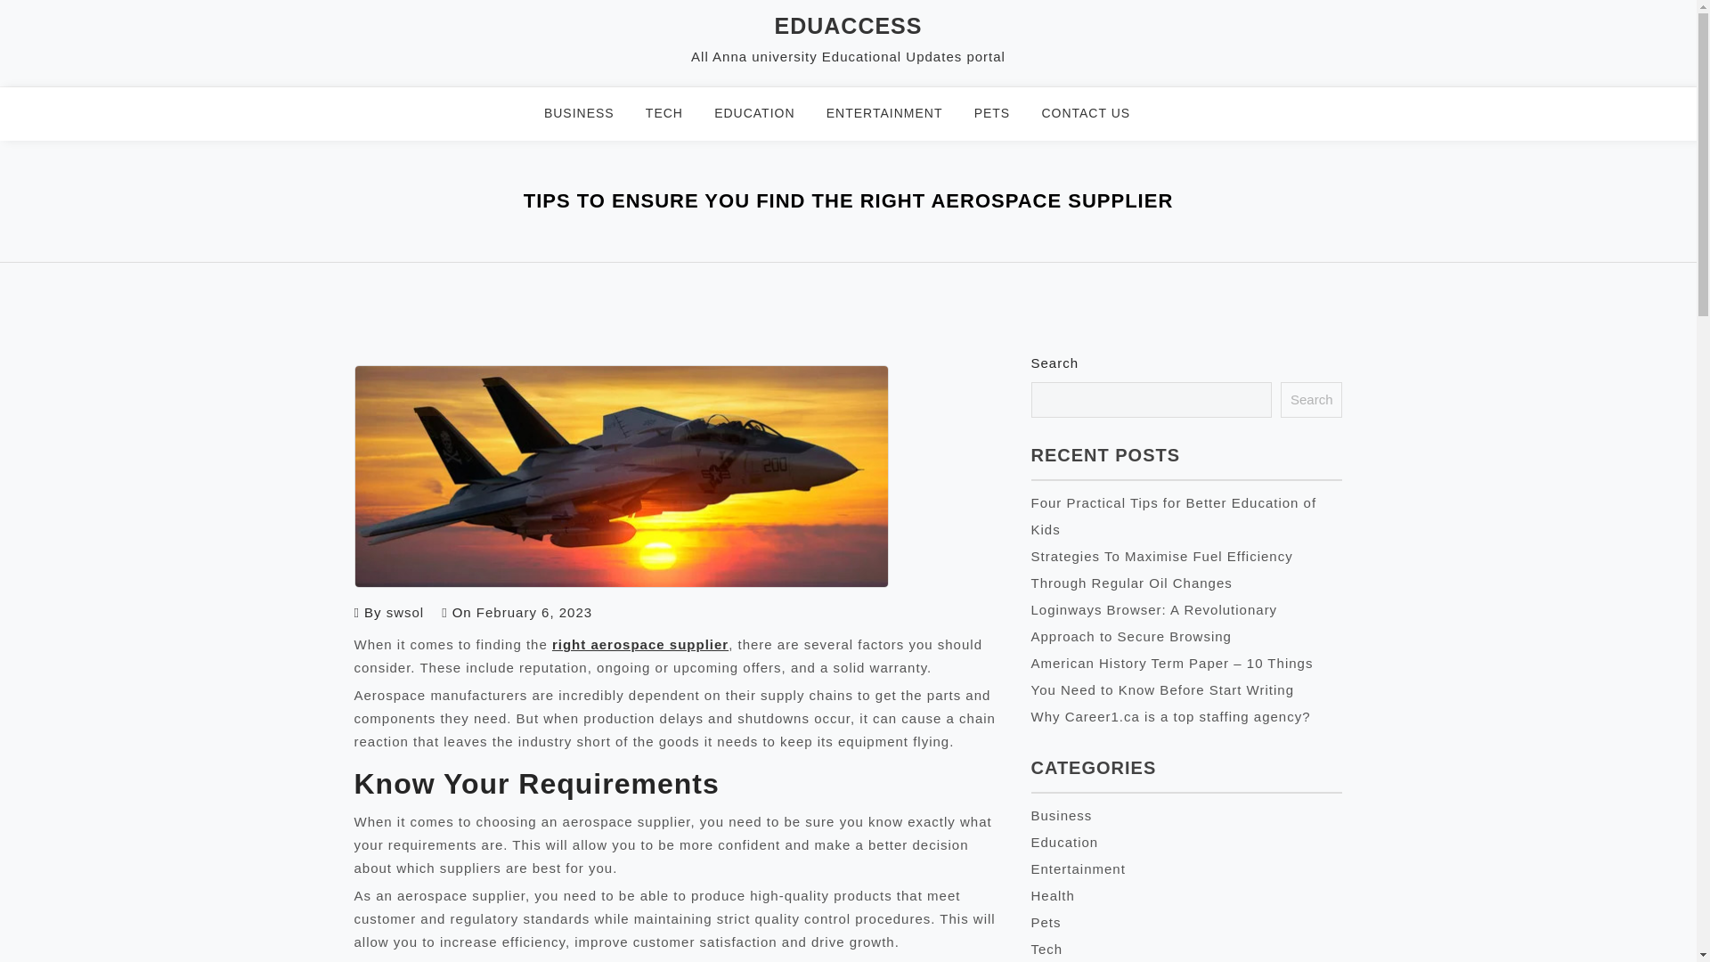 The height and width of the screenshot is (962, 1710). Describe the element at coordinates (1047, 949) in the screenshot. I see `Tech` at that location.